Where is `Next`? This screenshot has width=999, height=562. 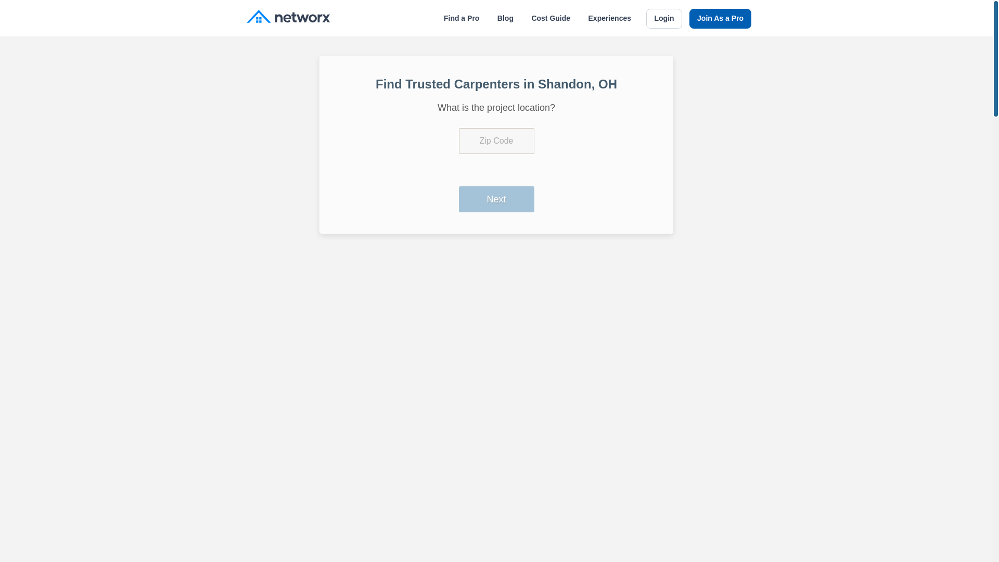 Next is located at coordinates (496, 199).